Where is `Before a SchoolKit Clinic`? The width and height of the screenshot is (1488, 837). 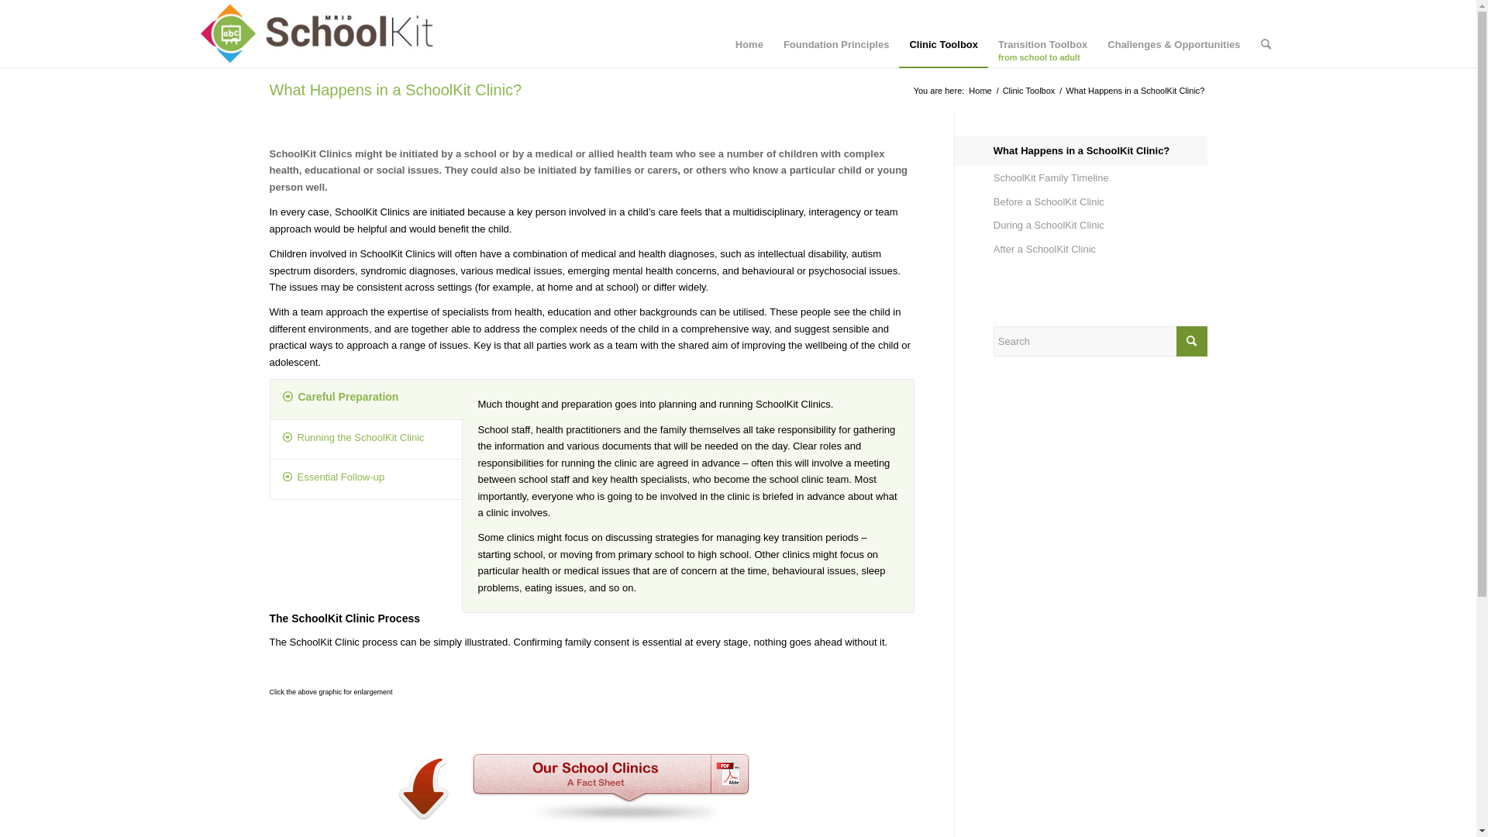 Before a SchoolKit Clinic is located at coordinates (1100, 202).